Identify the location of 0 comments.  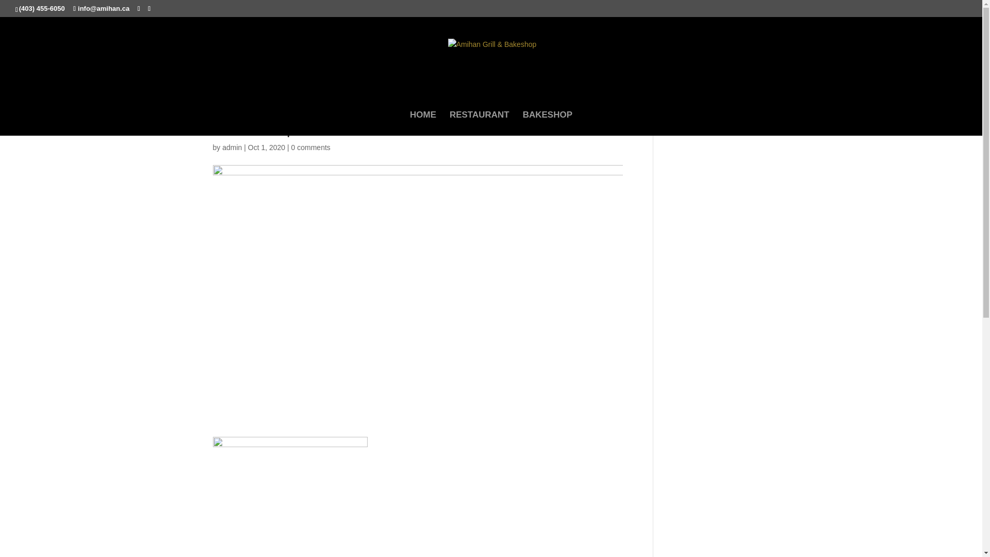
(311, 148).